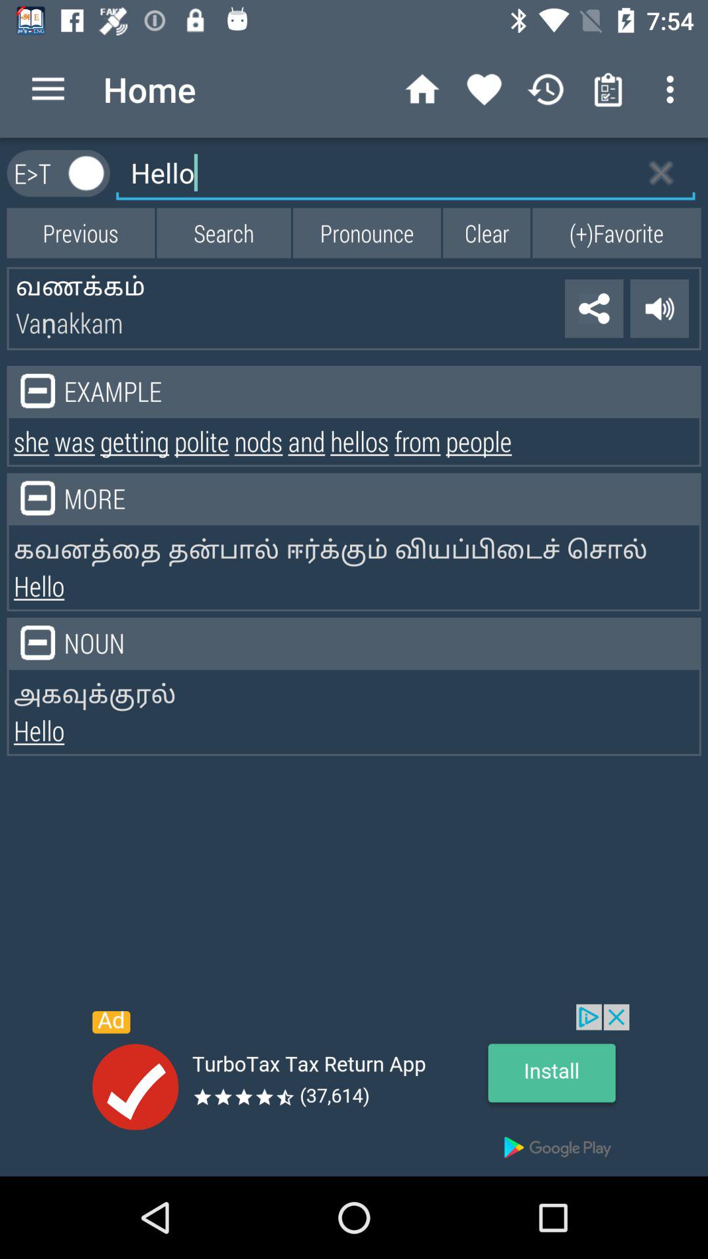 The width and height of the screenshot is (708, 1259). I want to click on select the icon on left to the text noun on the web page, so click(38, 643).